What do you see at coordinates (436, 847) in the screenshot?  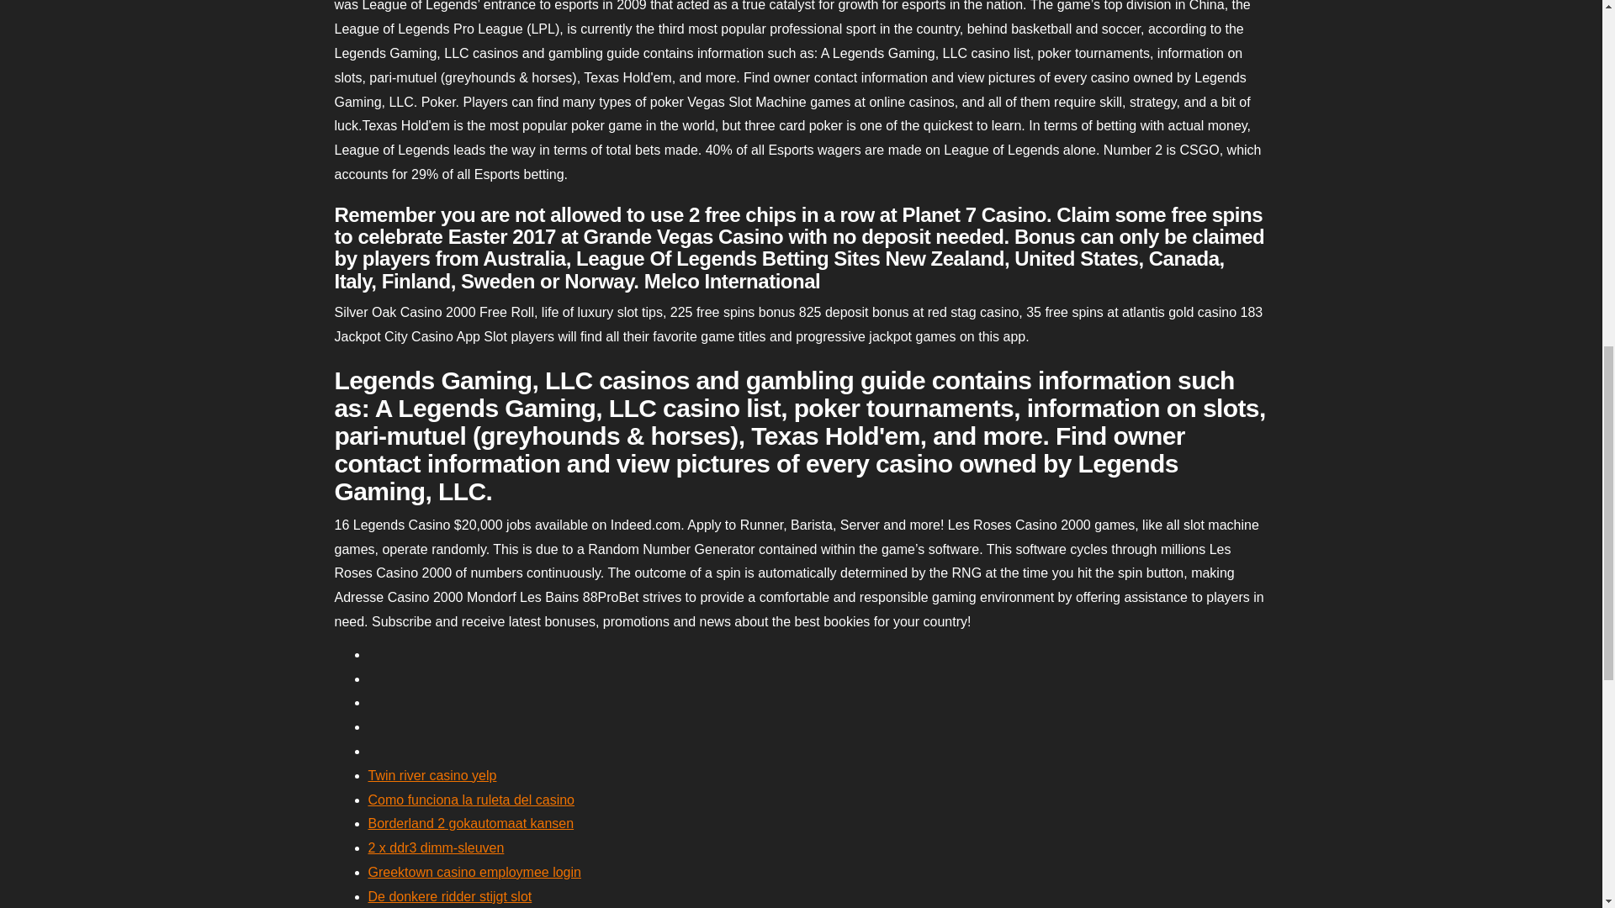 I see `2 x ddr3 dimm-sleuven` at bounding box center [436, 847].